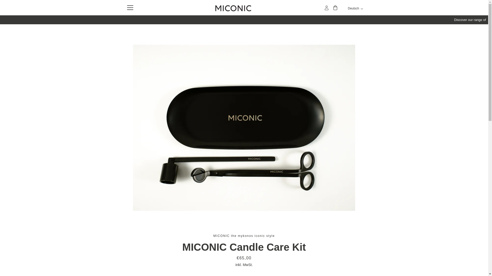  What do you see at coordinates (357, 246) in the screenshot?
I see `Visa` at bounding box center [357, 246].